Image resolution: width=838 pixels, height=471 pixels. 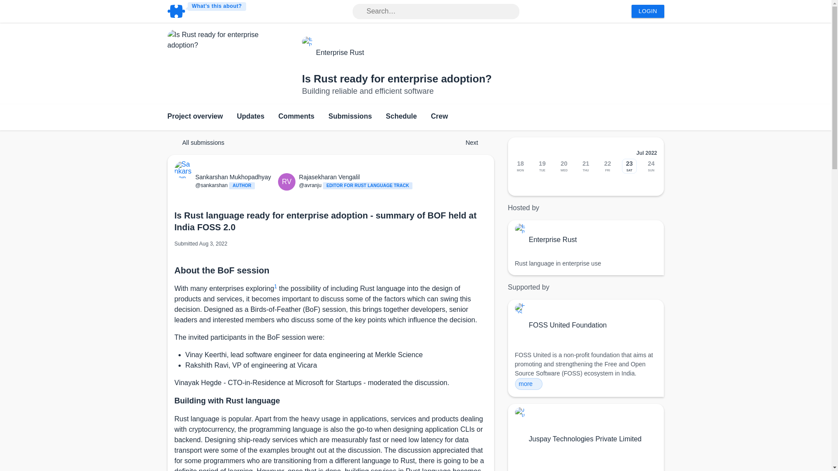 I want to click on Building with Rust language, so click(x=227, y=400).